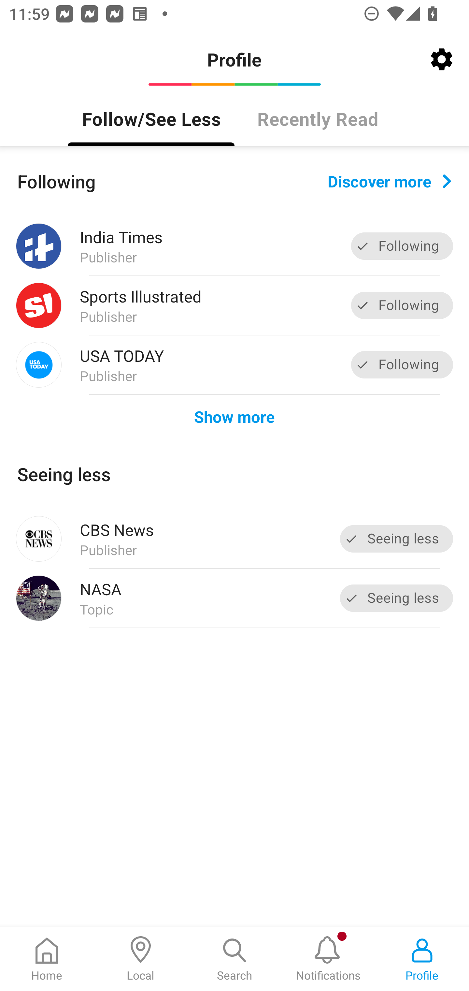 The width and height of the screenshot is (469, 991). I want to click on Search, so click(234, 959).